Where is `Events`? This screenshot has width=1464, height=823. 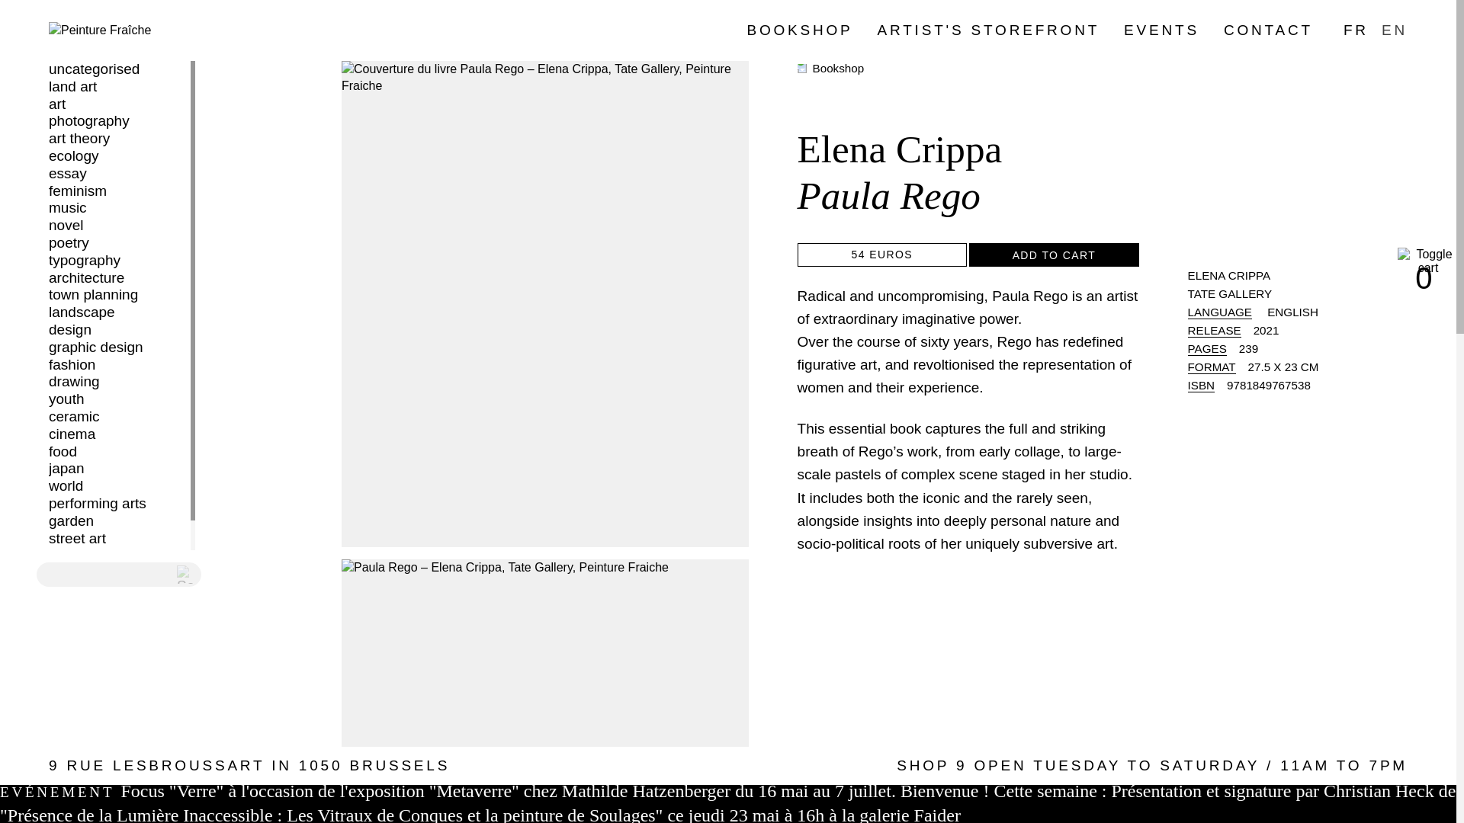 Events is located at coordinates (1161, 30).